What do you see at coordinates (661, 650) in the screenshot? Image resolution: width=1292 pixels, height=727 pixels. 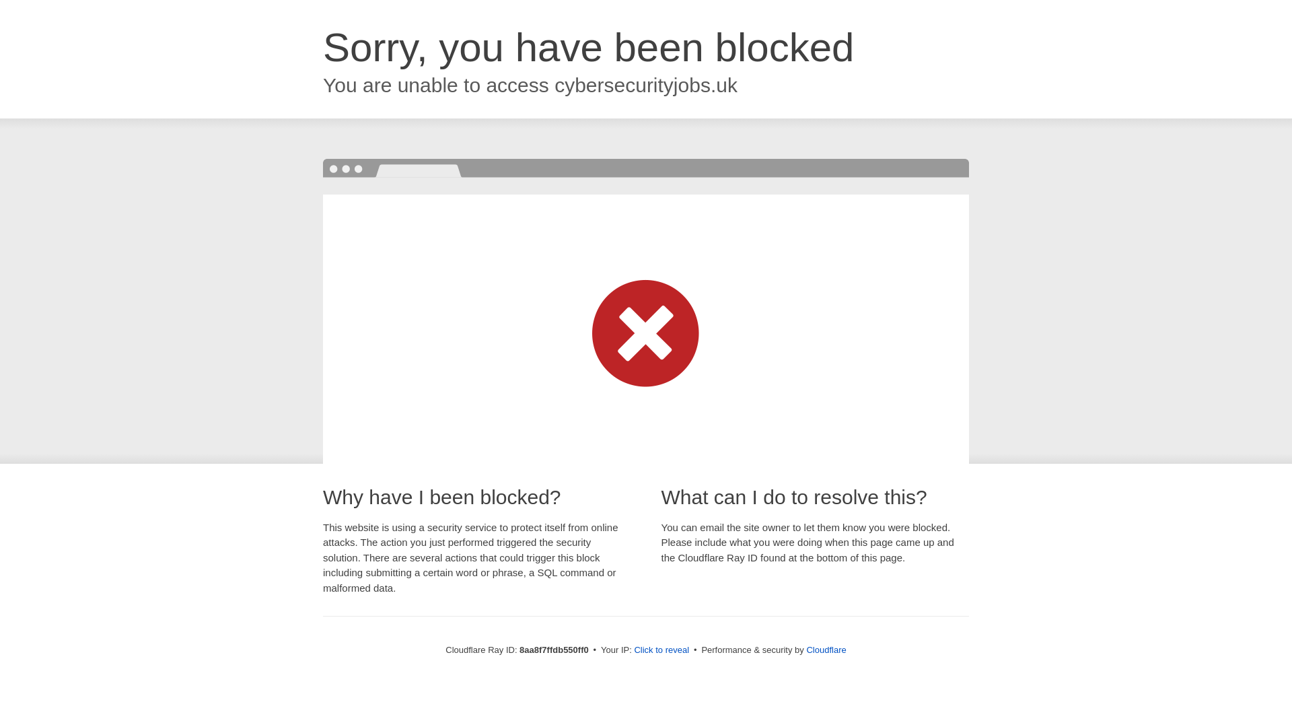 I see `Click to reveal` at bounding box center [661, 650].